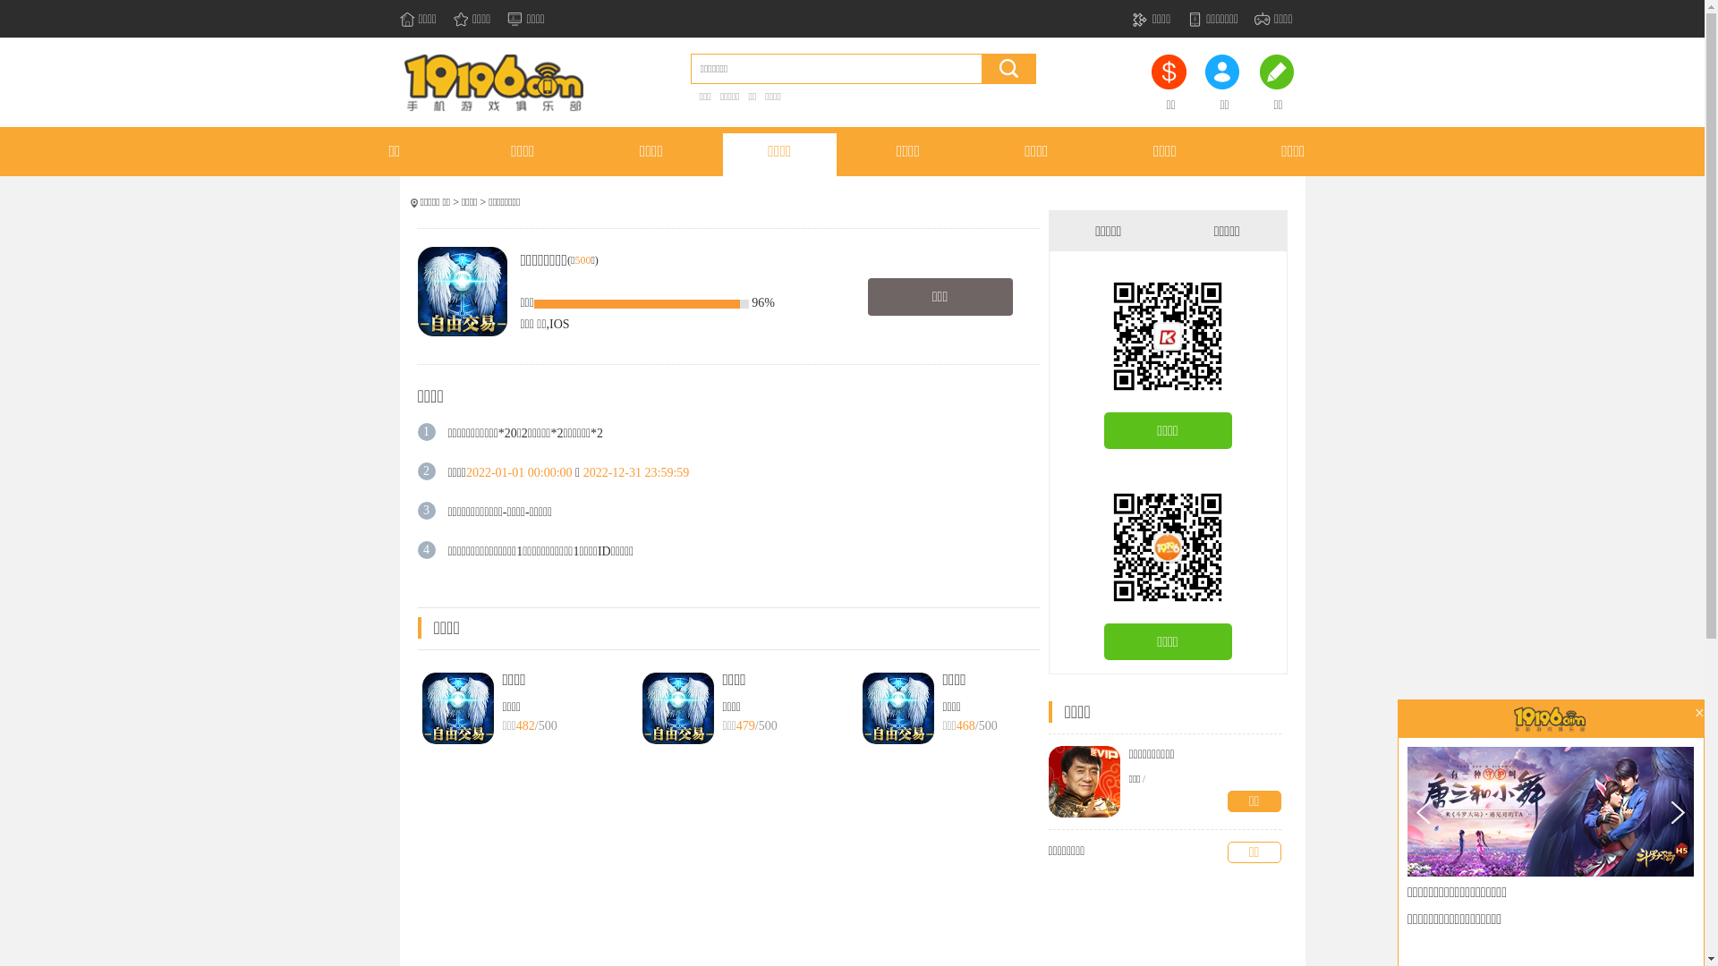  Describe the element at coordinates (1679, 812) in the screenshot. I see `>` at that location.